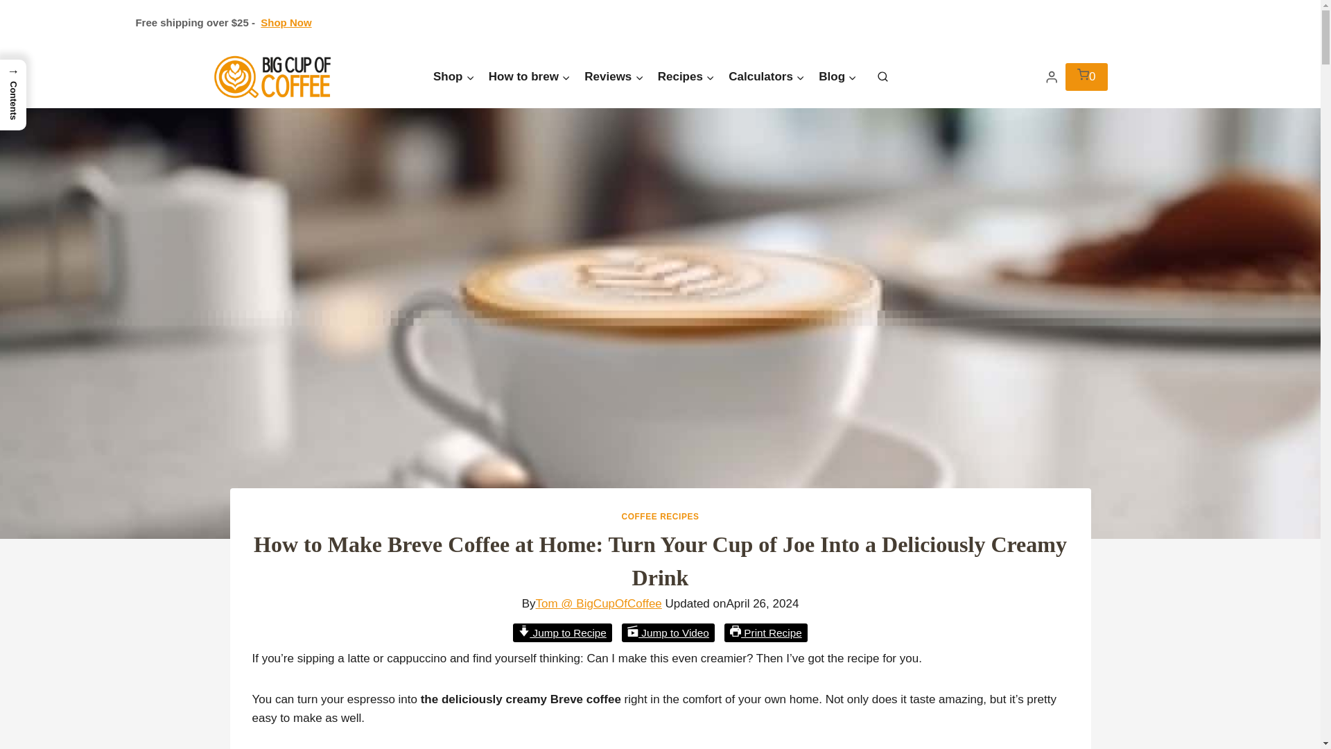 The width and height of the screenshot is (1331, 749). Describe the element at coordinates (453, 77) in the screenshot. I see `Shop` at that location.